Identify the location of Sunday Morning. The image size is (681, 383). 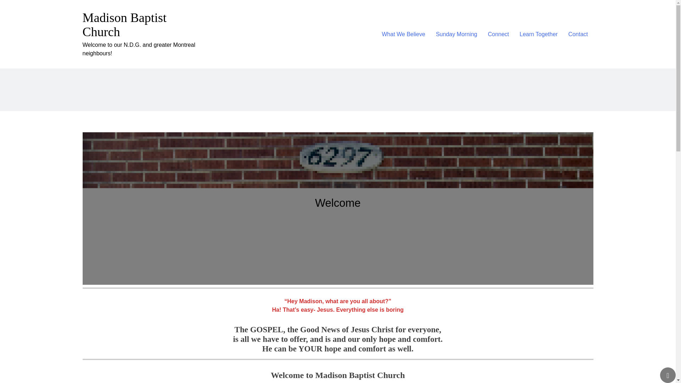
(456, 34).